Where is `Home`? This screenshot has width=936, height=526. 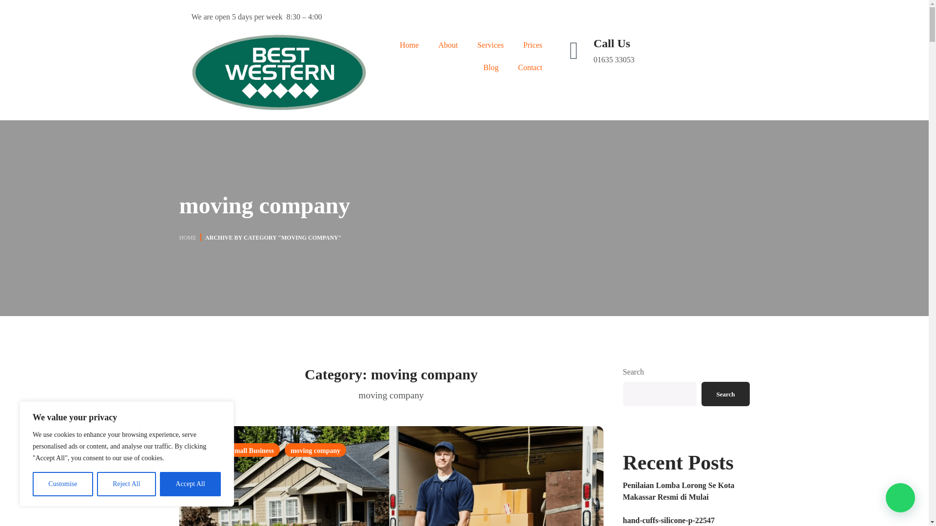
Home is located at coordinates (409, 45).